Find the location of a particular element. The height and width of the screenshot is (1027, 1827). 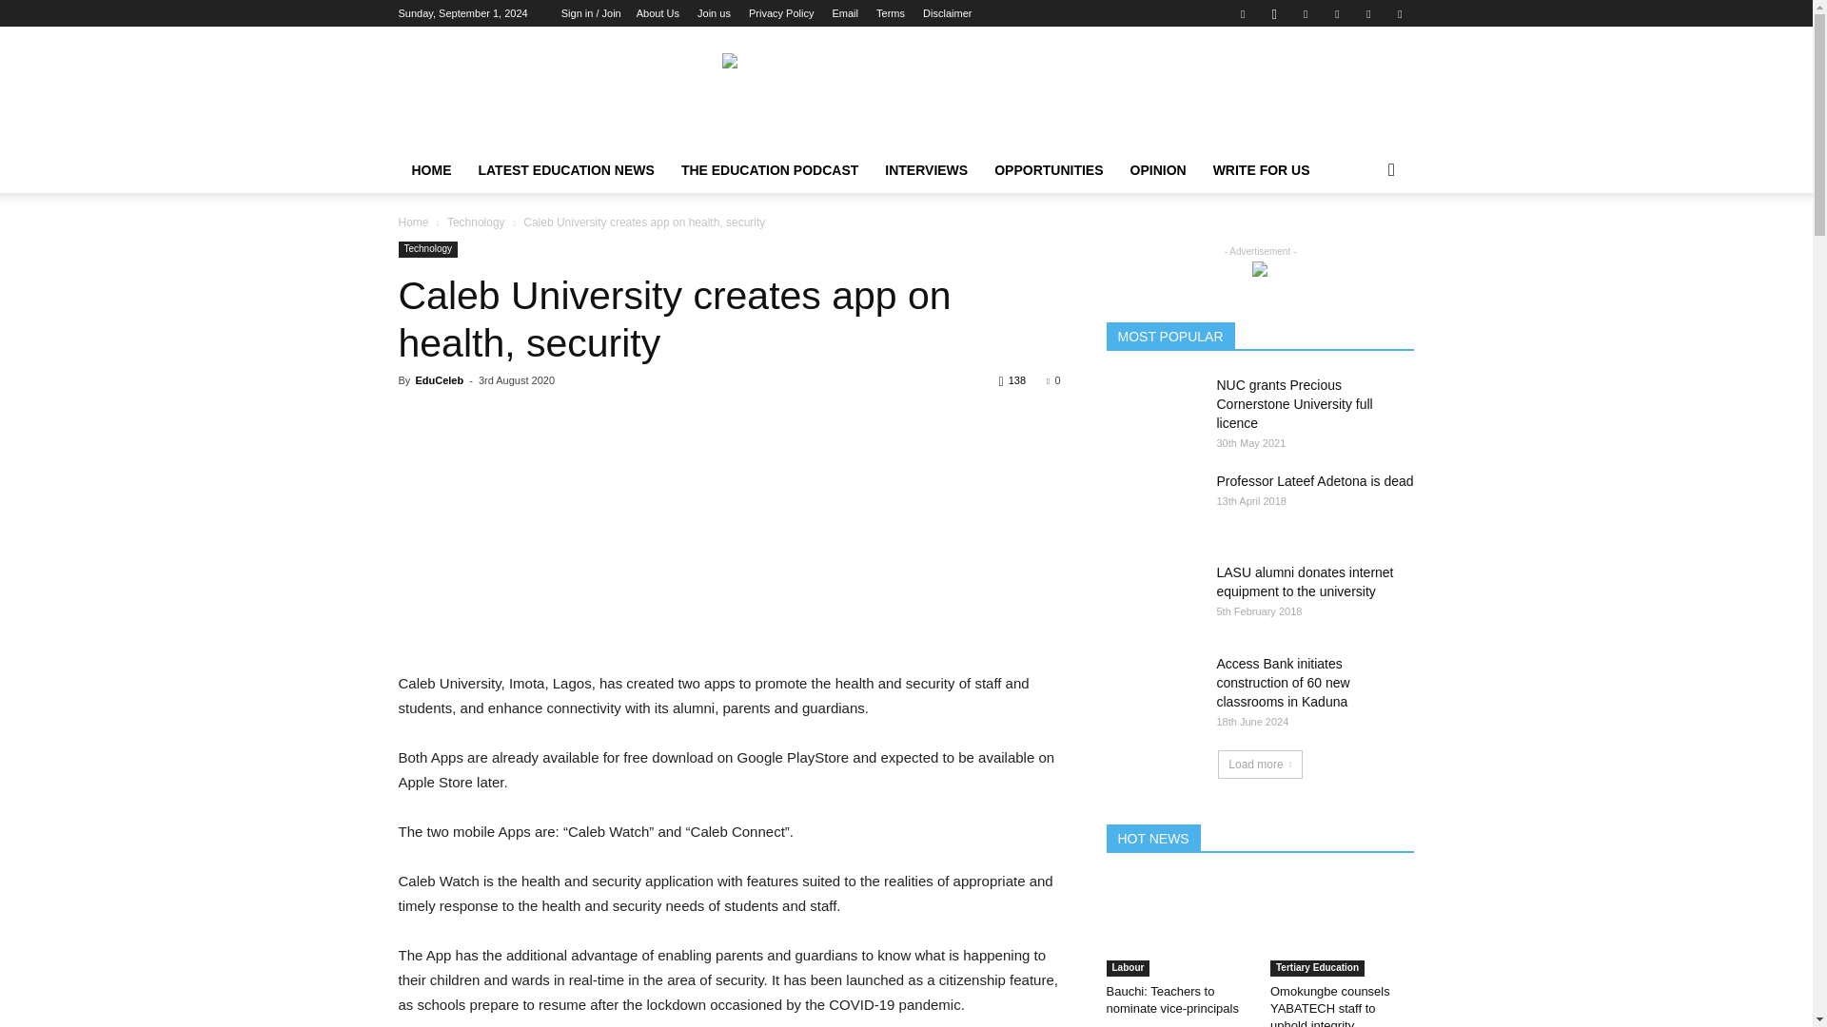

Privacy Policy is located at coordinates (780, 13).